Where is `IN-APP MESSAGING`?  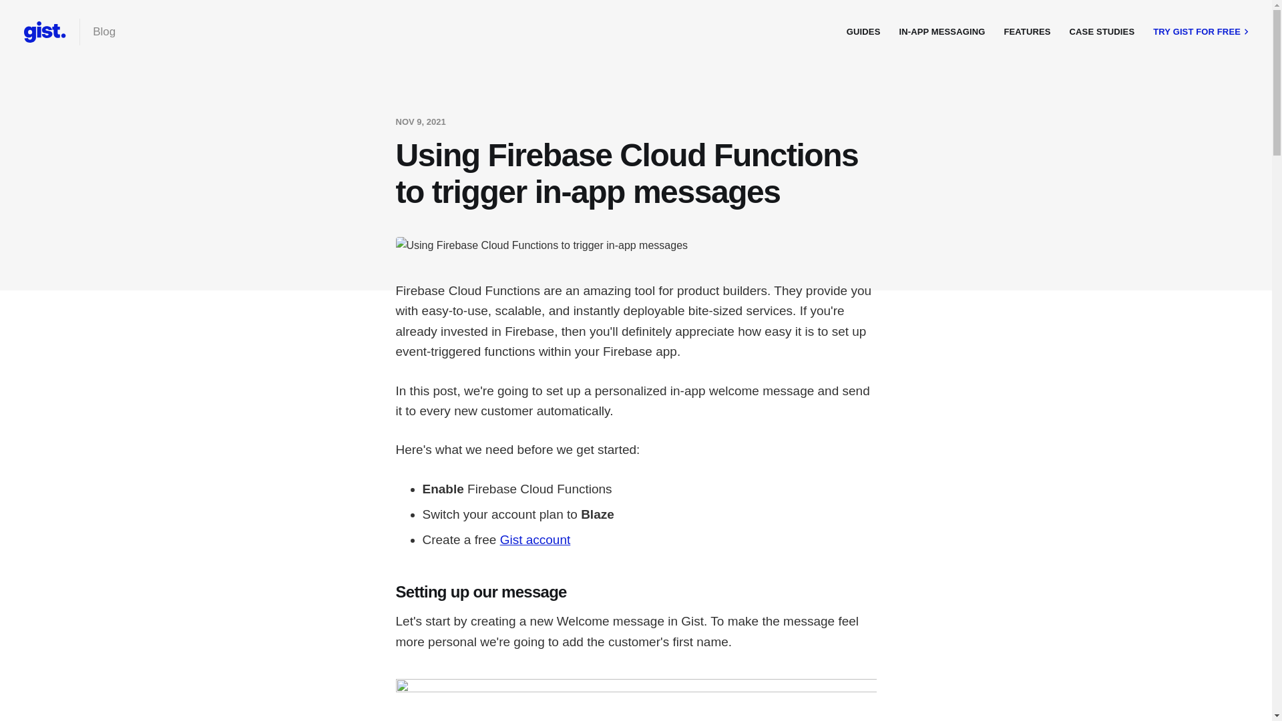
IN-APP MESSAGING is located at coordinates (941, 32).